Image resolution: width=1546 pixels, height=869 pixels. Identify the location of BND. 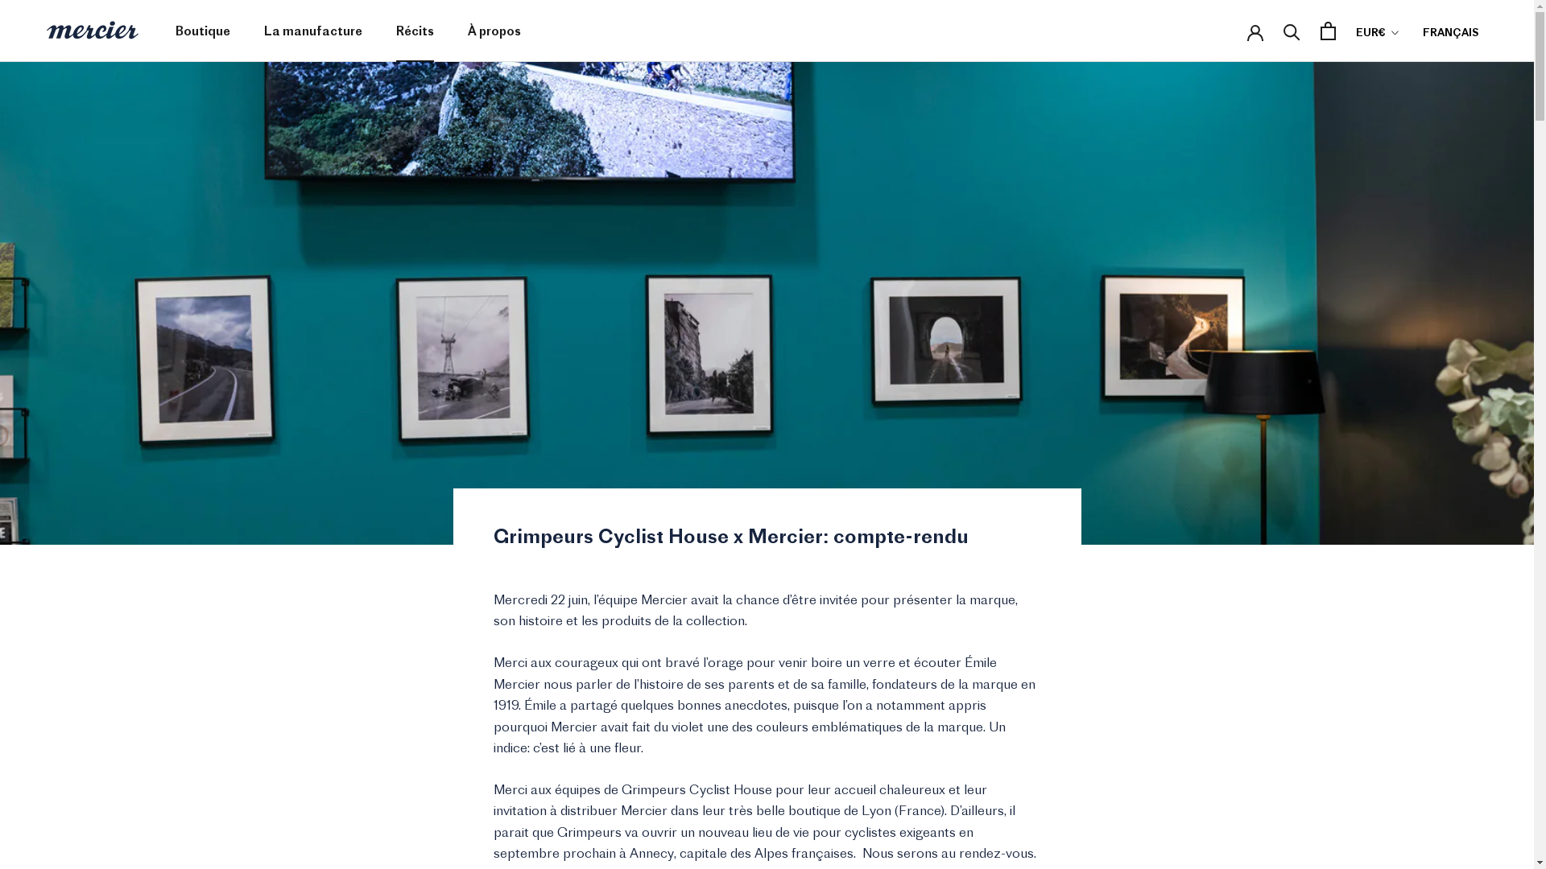
(1406, 297).